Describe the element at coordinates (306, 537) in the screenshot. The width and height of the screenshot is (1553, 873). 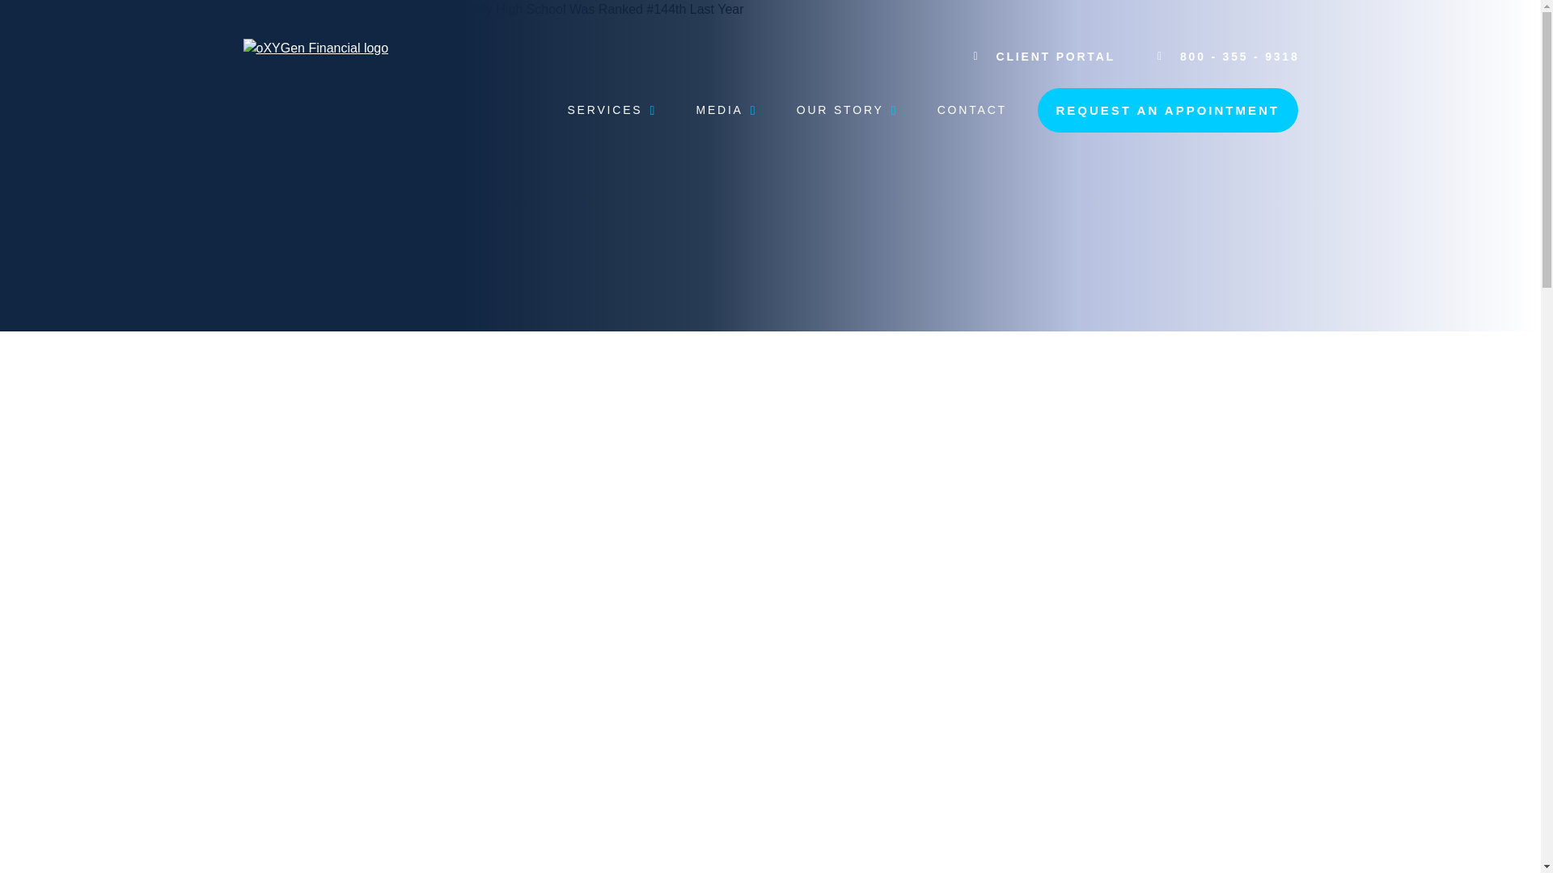
I see `How To Save Money On Summer Camps` at that location.